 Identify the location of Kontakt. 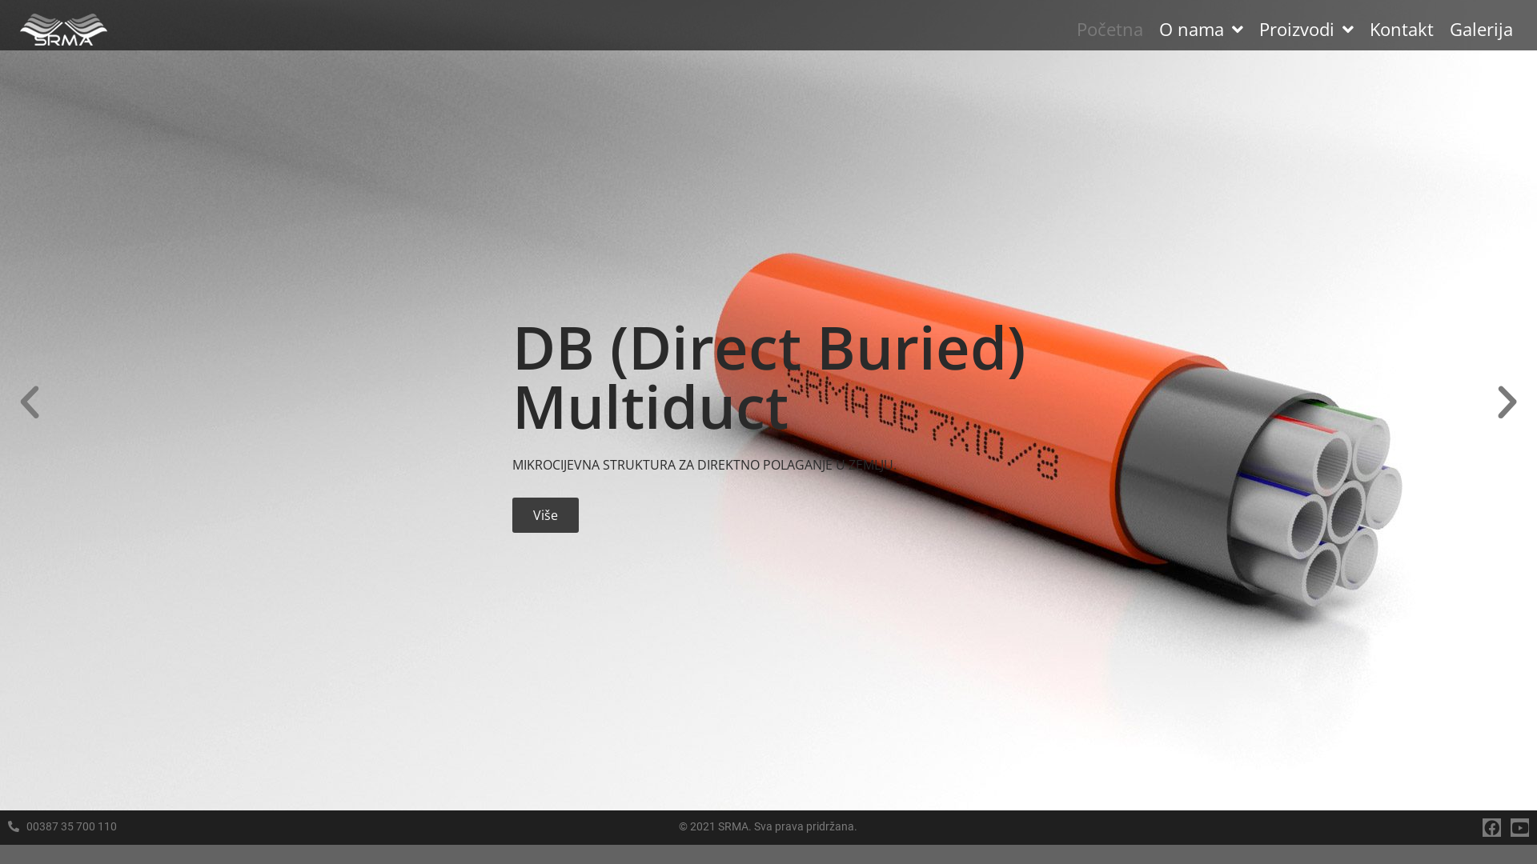
(1402, 29).